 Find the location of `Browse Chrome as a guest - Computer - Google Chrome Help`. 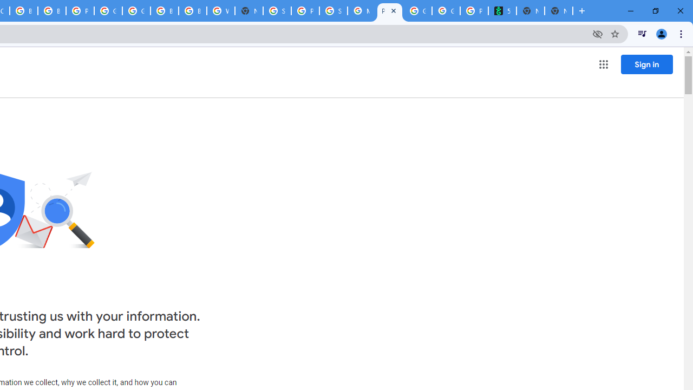

Browse Chrome as a guest - Computer - Google Chrome Help is located at coordinates (165, 11).